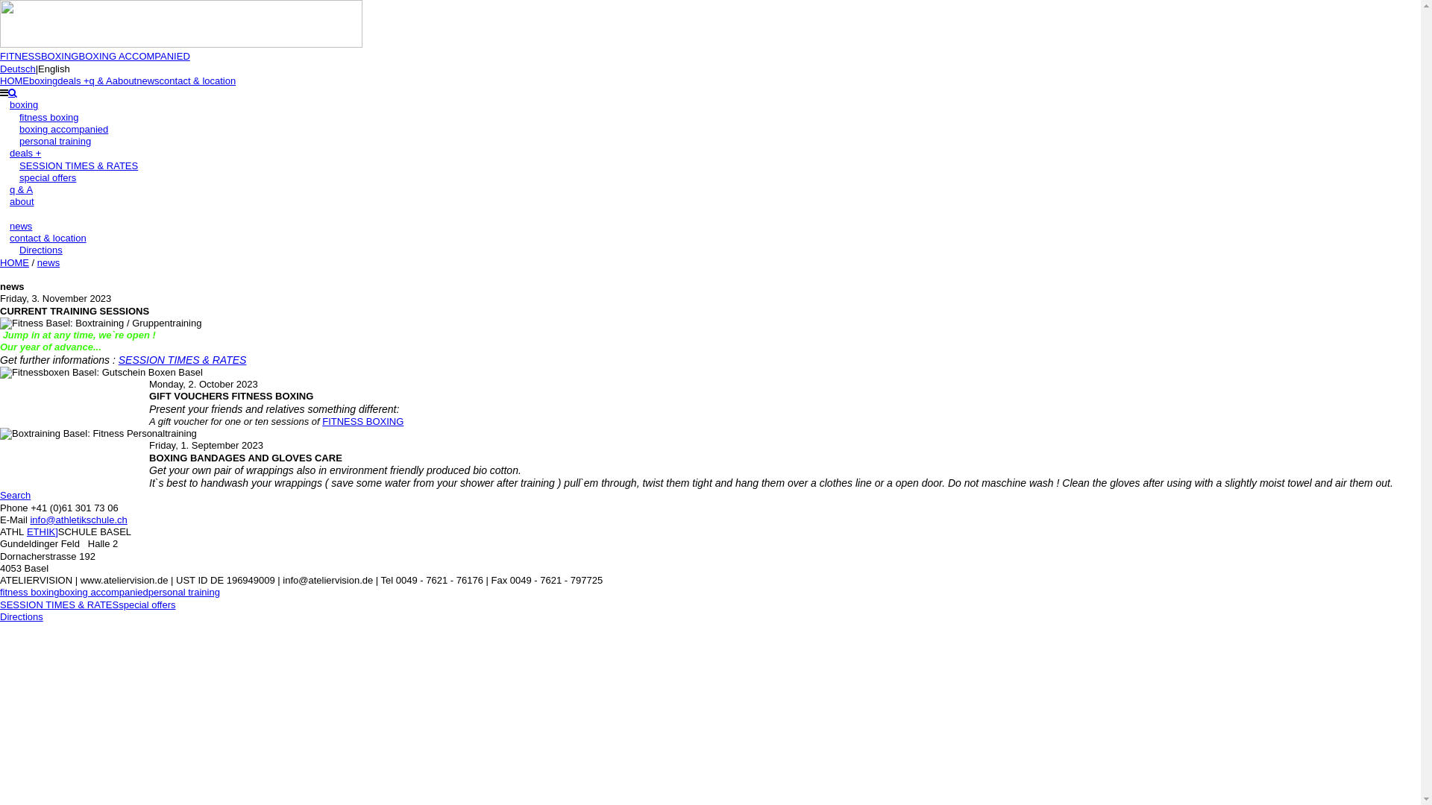  I want to click on boxing accompanied, so click(54, 130).